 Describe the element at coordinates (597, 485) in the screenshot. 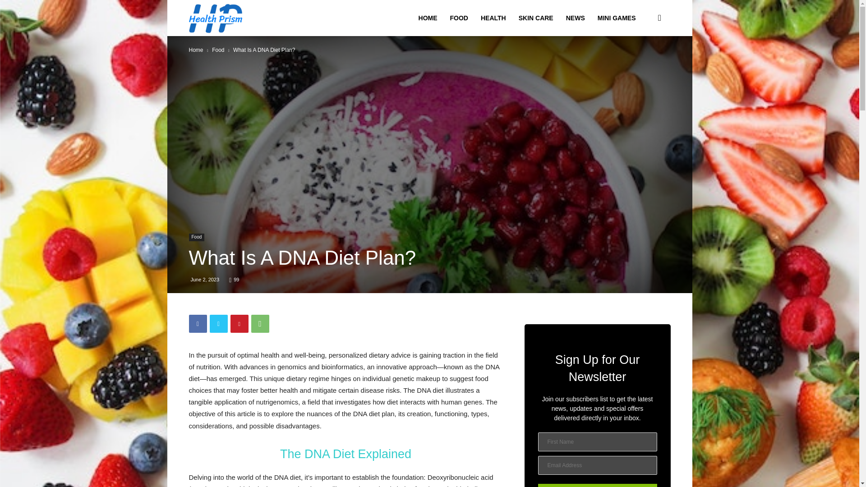

I see `Subscribe` at that location.